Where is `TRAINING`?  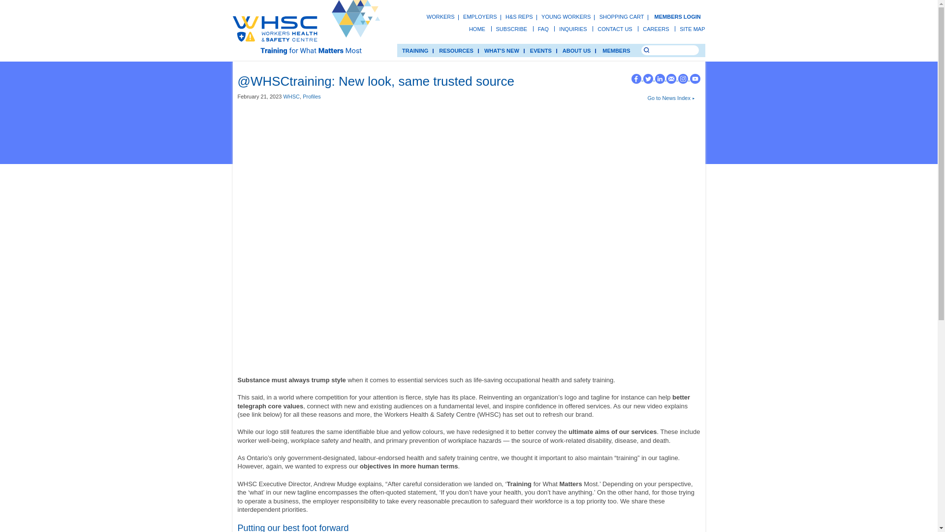 TRAINING is located at coordinates (414, 50).